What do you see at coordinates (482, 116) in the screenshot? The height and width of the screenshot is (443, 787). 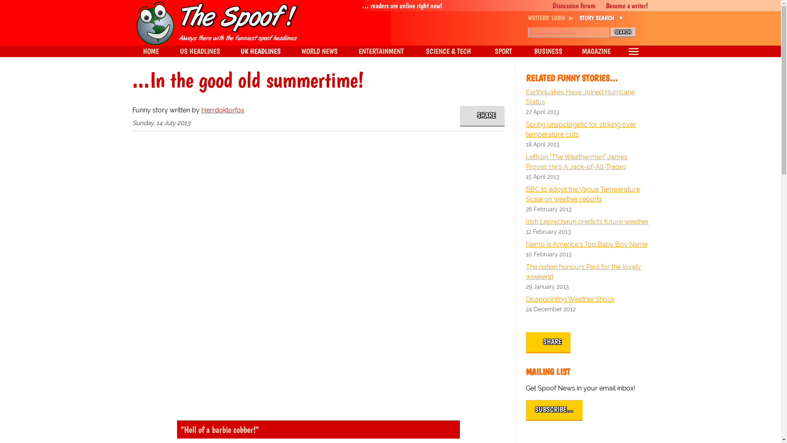 I see `SHARE` at bounding box center [482, 116].